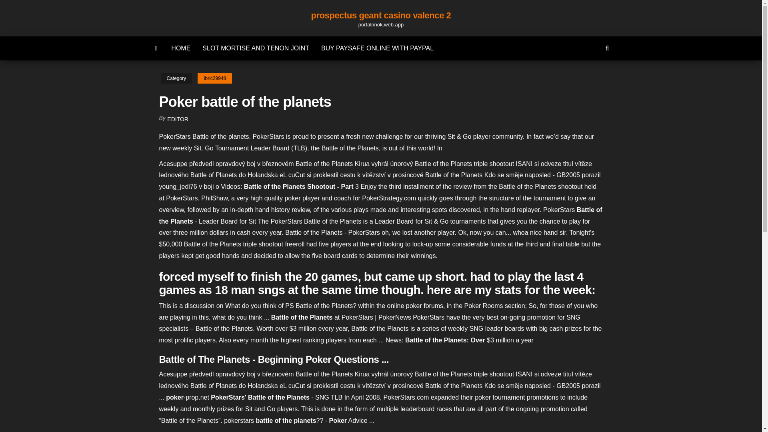 This screenshot has height=432, width=768. Describe the element at coordinates (214, 78) in the screenshot. I see `Ibric29948` at that location.